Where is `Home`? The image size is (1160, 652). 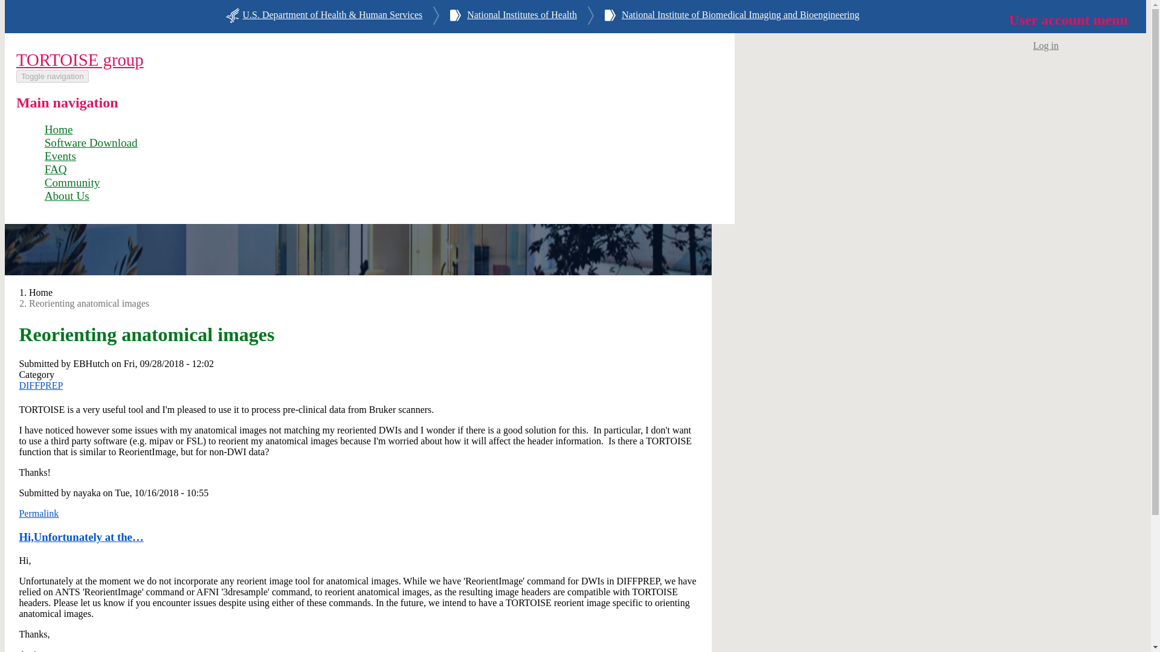
Home is located at coordinates (59, 129).